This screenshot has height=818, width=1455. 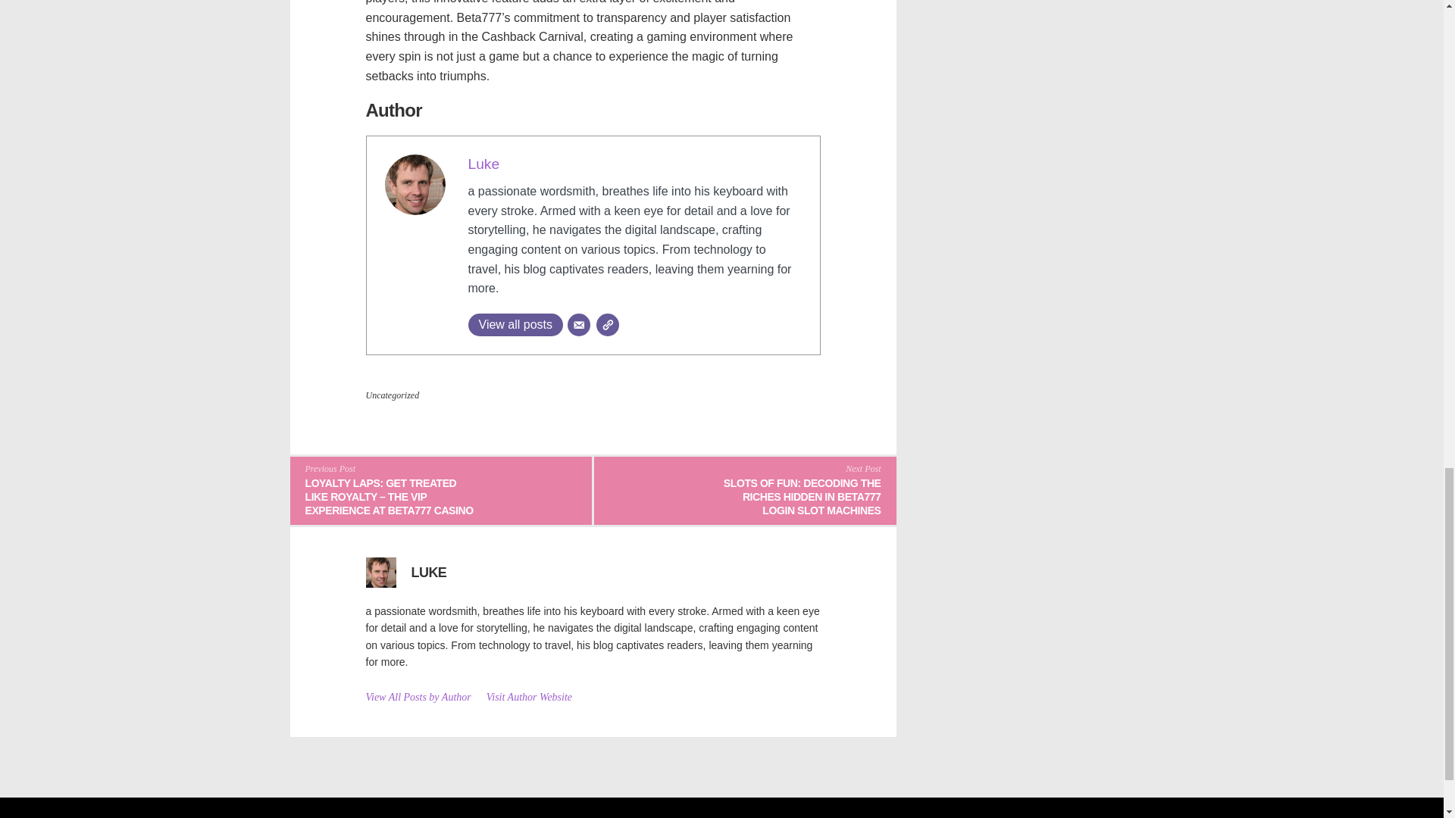 What do you see at coordinates (391, 395) in the screenshot?
I see `Uncategorized` at bounding box center [391, 395].